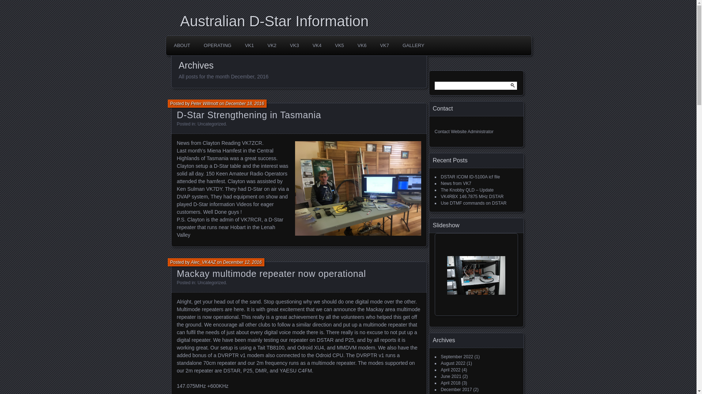 The height and width of the screenshot is (394, 702). What do you see at coordinates (317, 46) in the screenshot?
I see `VK4` at bounding box center [317, 46].